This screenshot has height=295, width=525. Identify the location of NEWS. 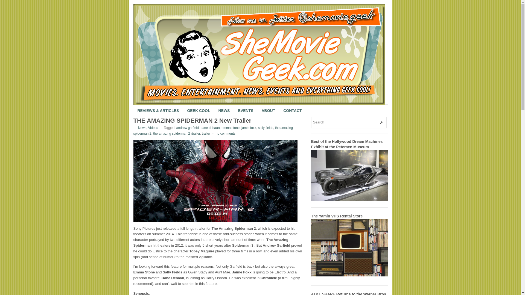
(224, 107).